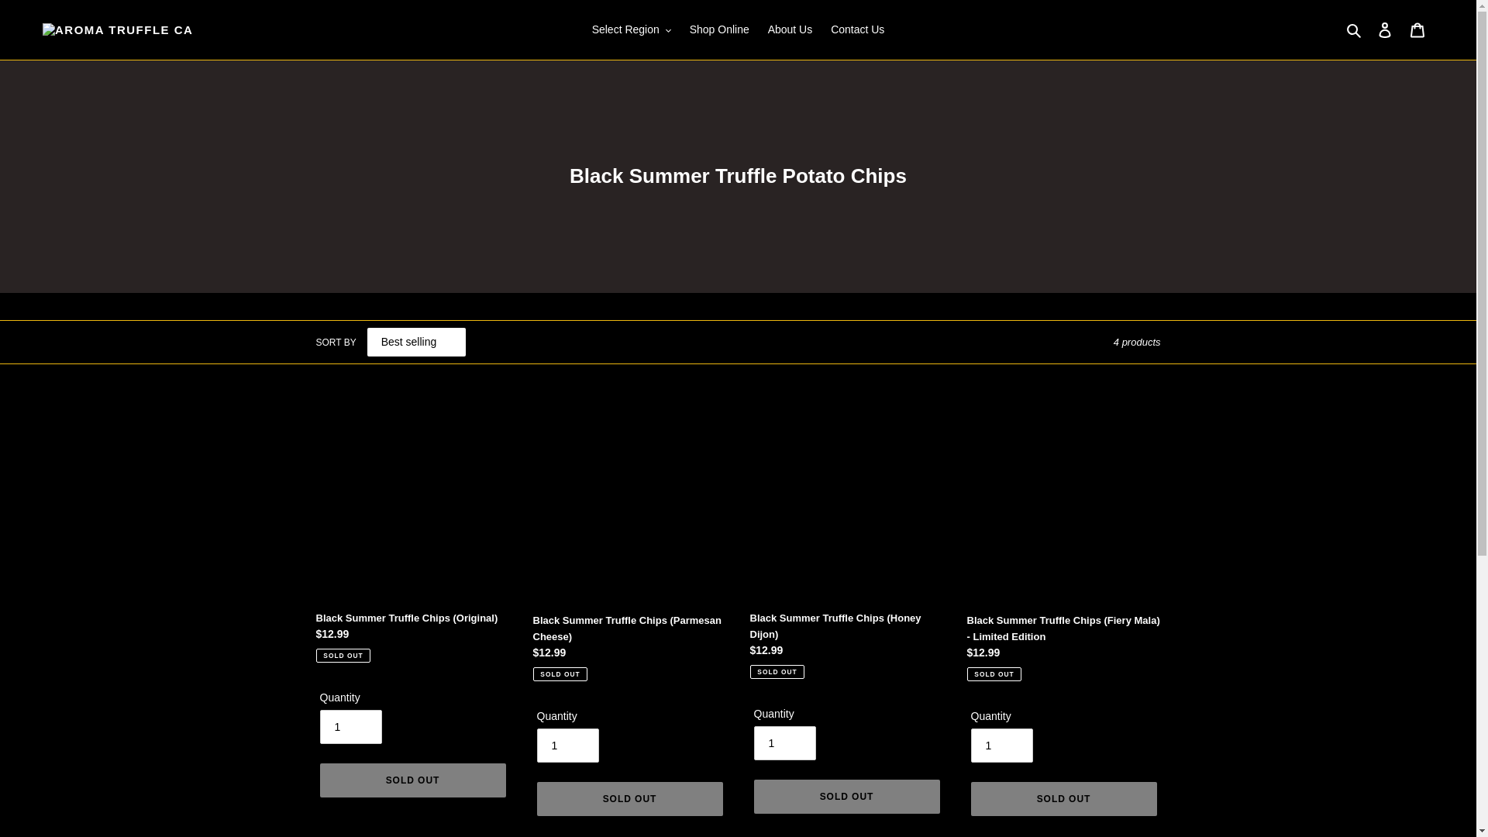 The height and width of the screenshot is (837, 1488). I want to click on Shop Online, so click(719, 29).